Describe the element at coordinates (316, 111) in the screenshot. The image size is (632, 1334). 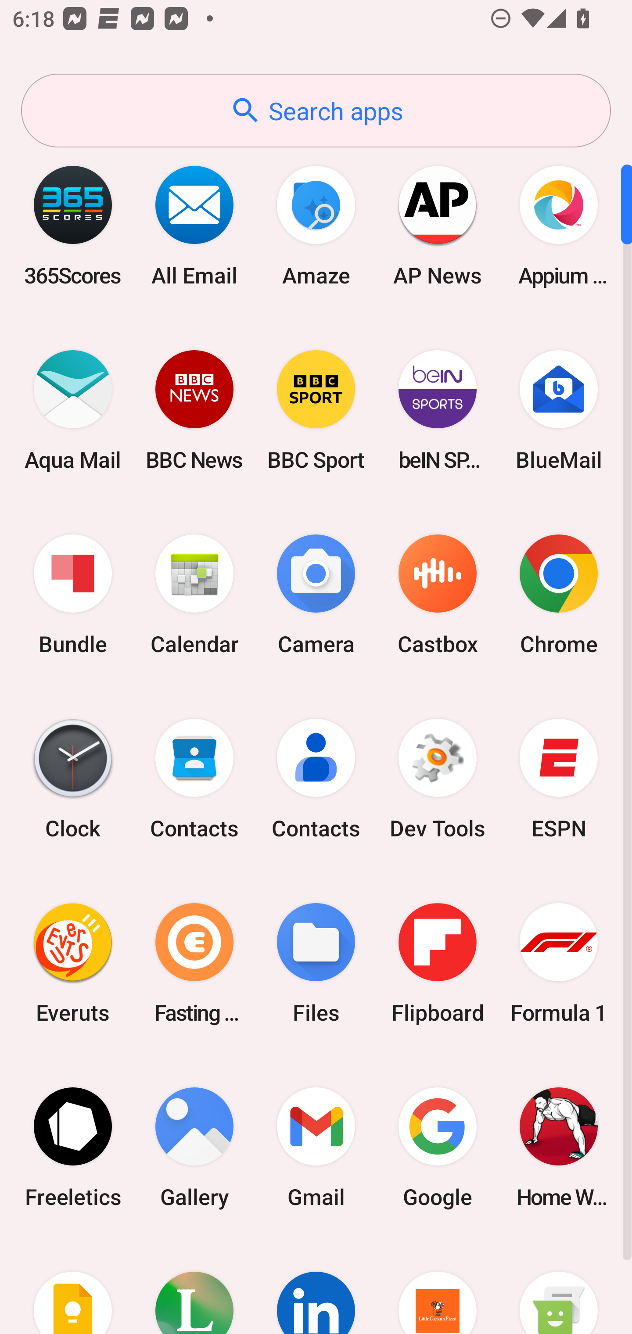
I see `  Search apps` at that location.